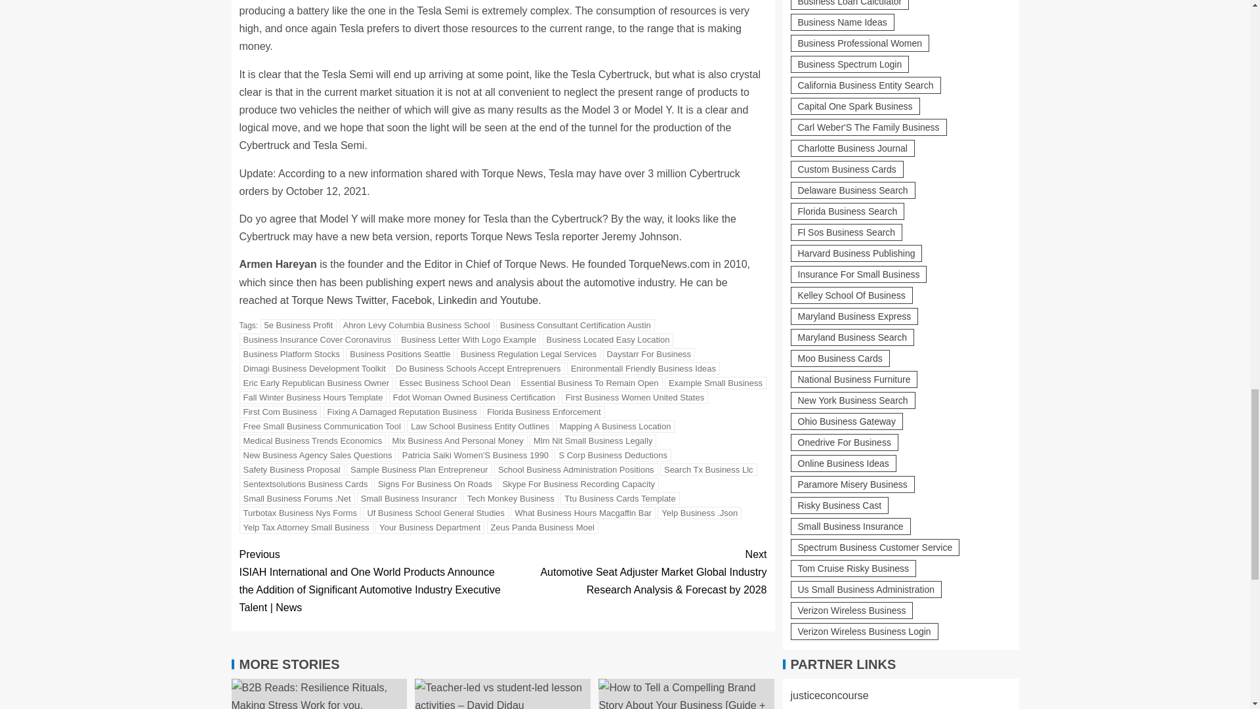  I want to click on 5e Business Profit, so click(299, 326).